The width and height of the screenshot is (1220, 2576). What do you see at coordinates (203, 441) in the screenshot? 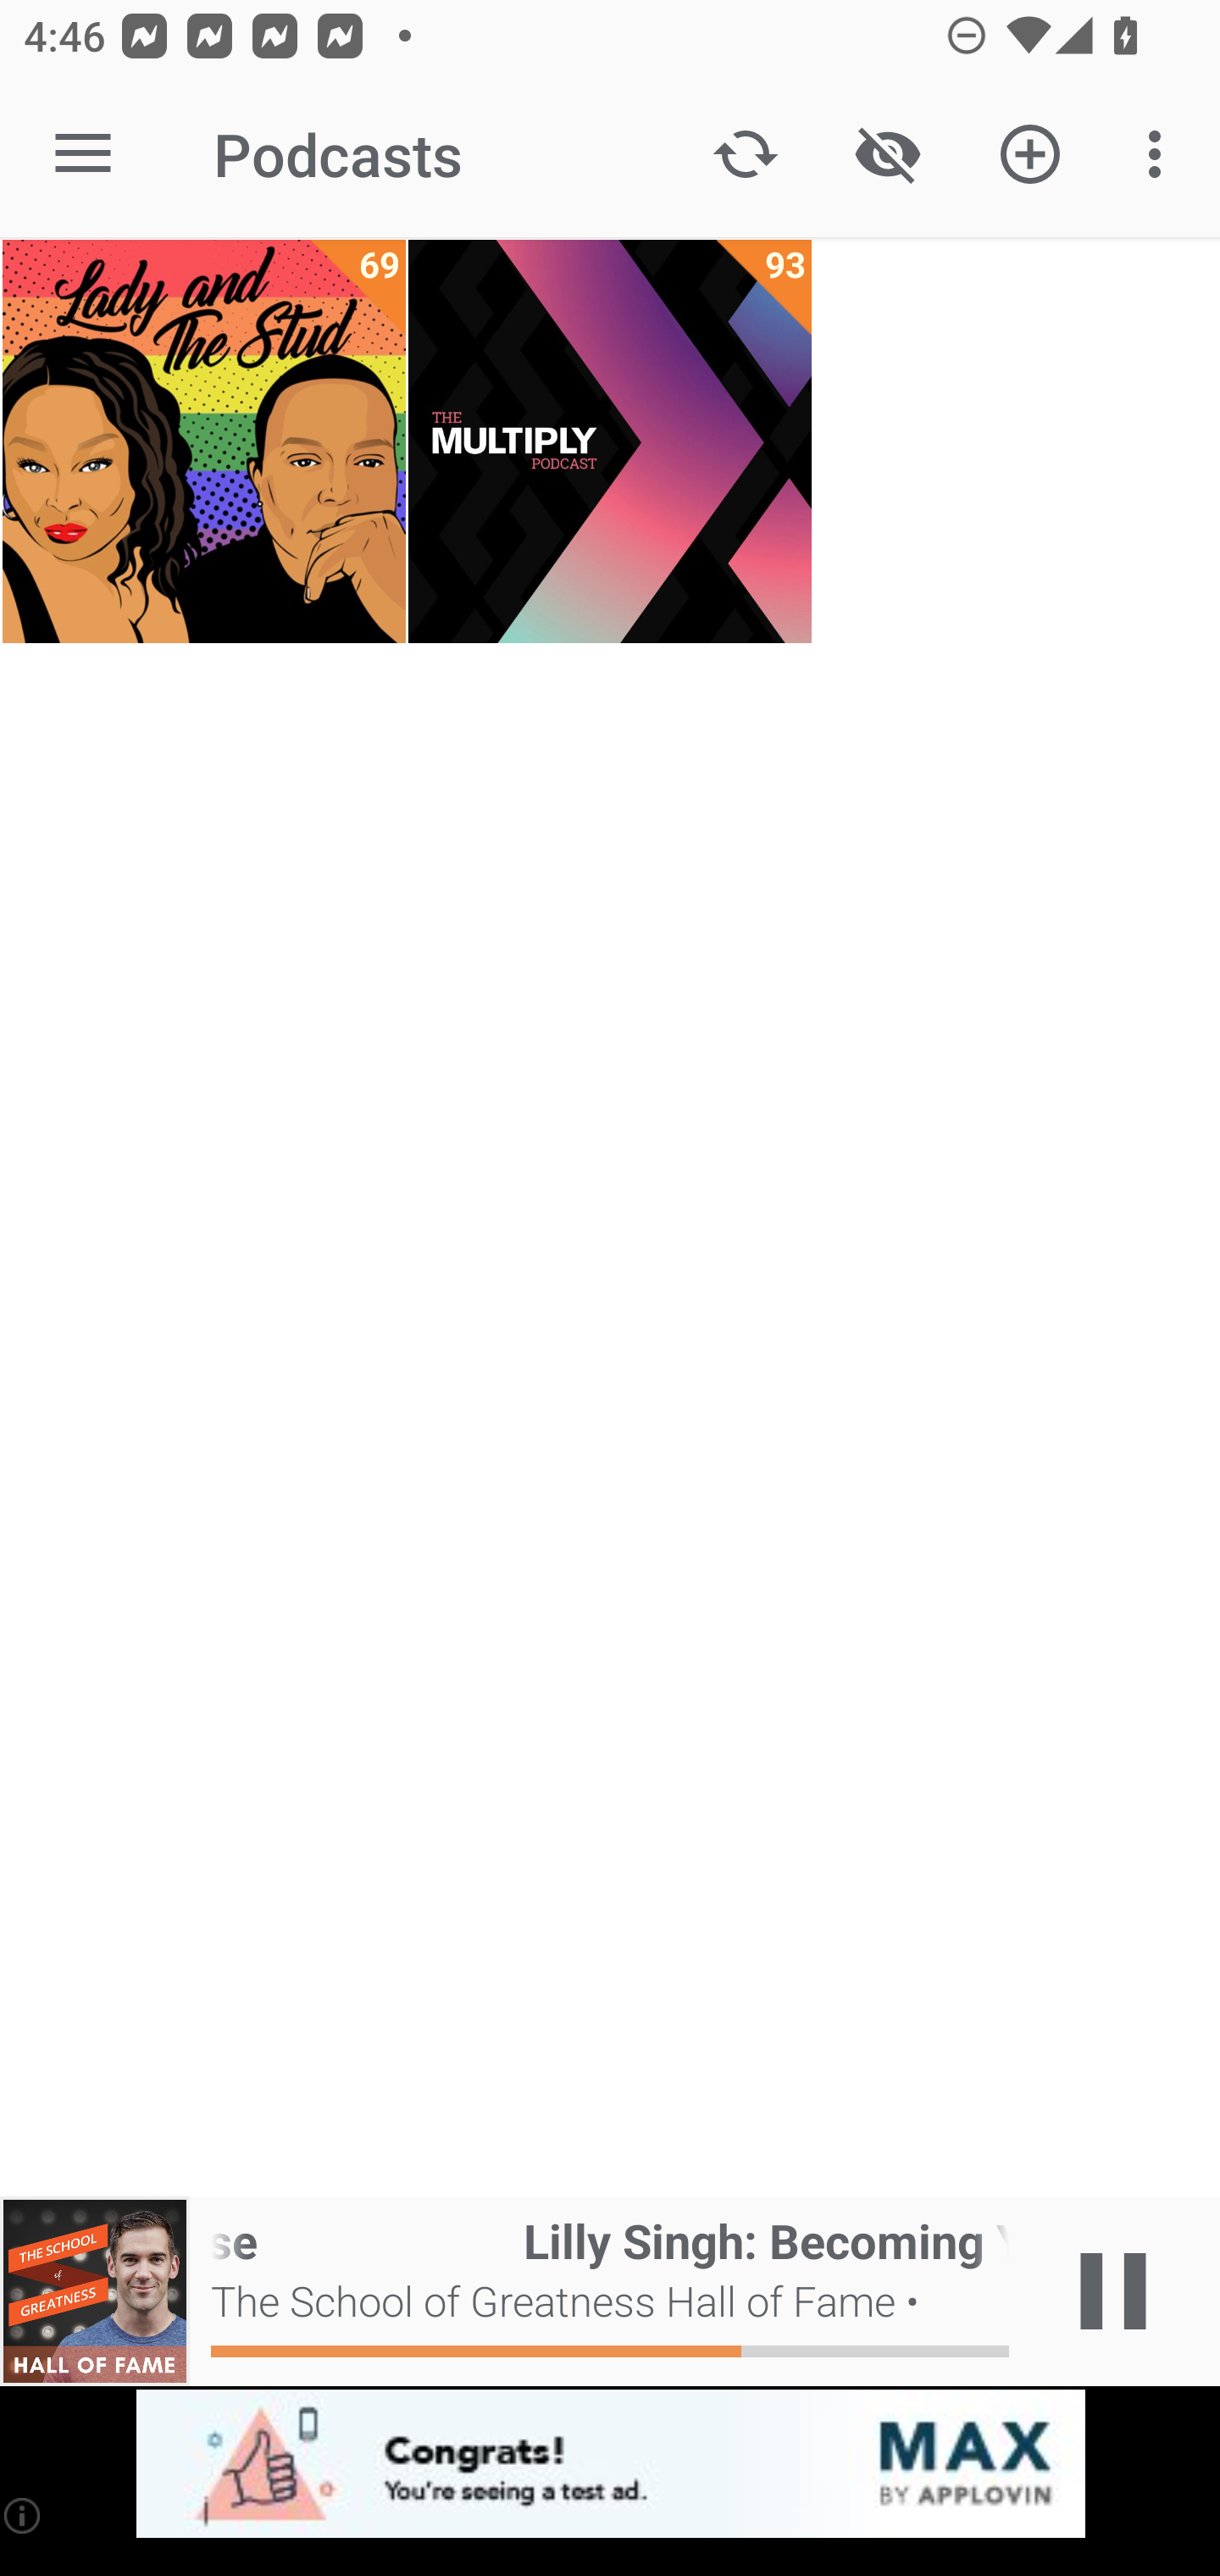
I see `Lady and The Stud 69` at bounding box center [203, 441].